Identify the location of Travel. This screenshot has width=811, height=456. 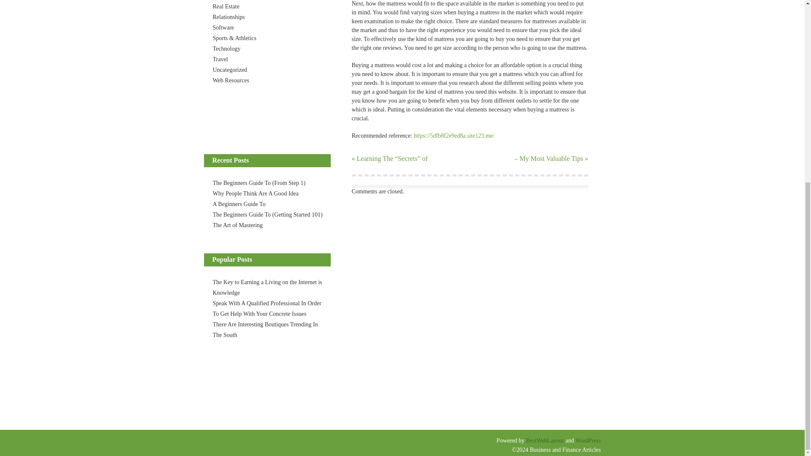
(220, 59).